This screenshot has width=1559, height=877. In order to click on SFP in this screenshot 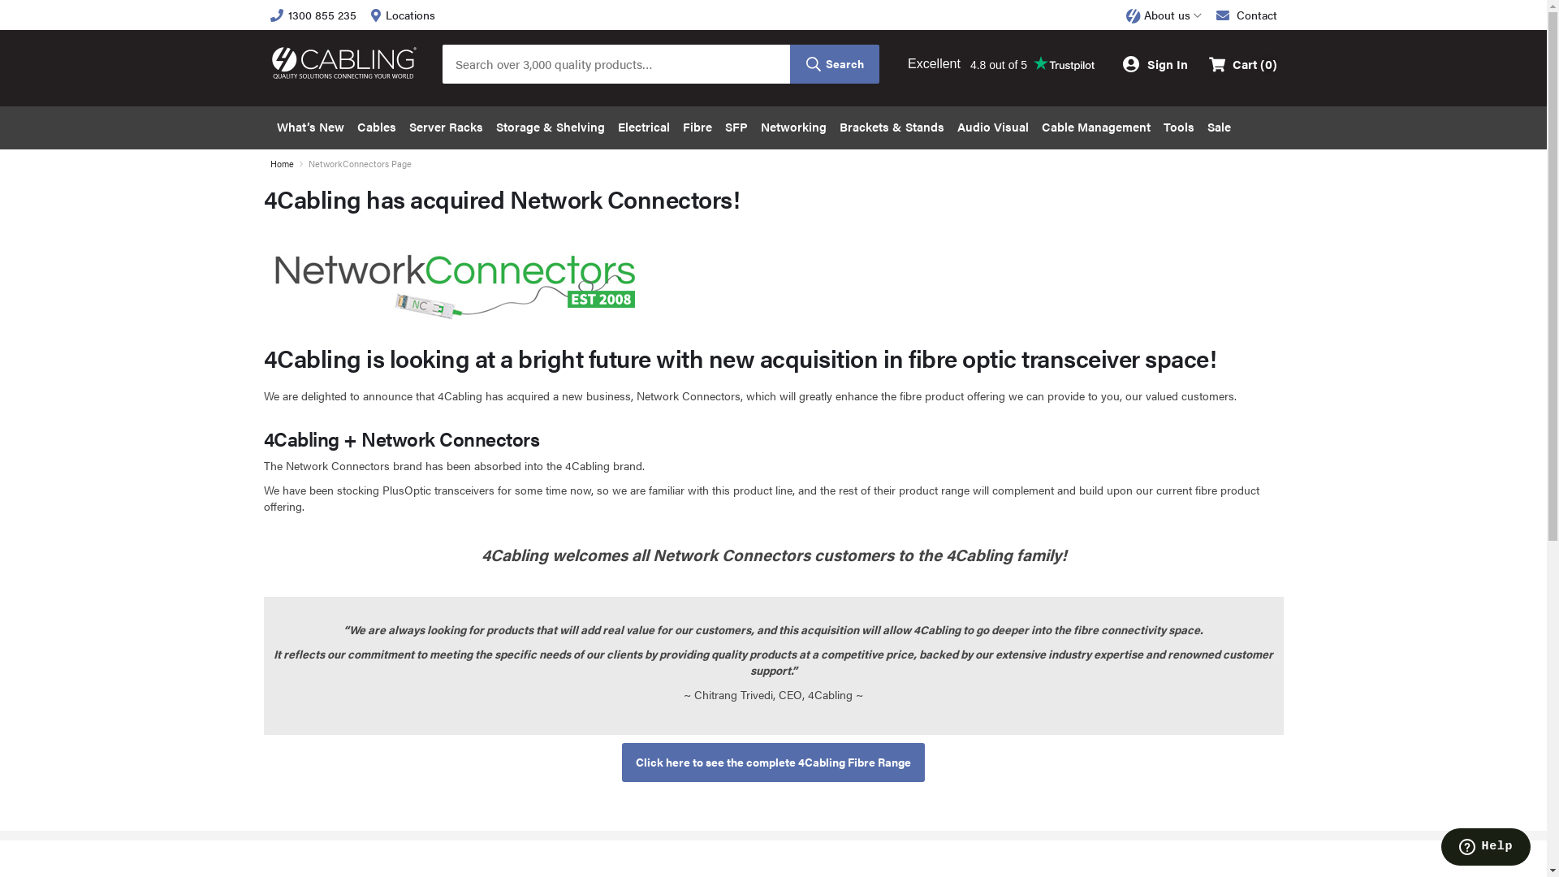, I will do `click(736, 128)`.